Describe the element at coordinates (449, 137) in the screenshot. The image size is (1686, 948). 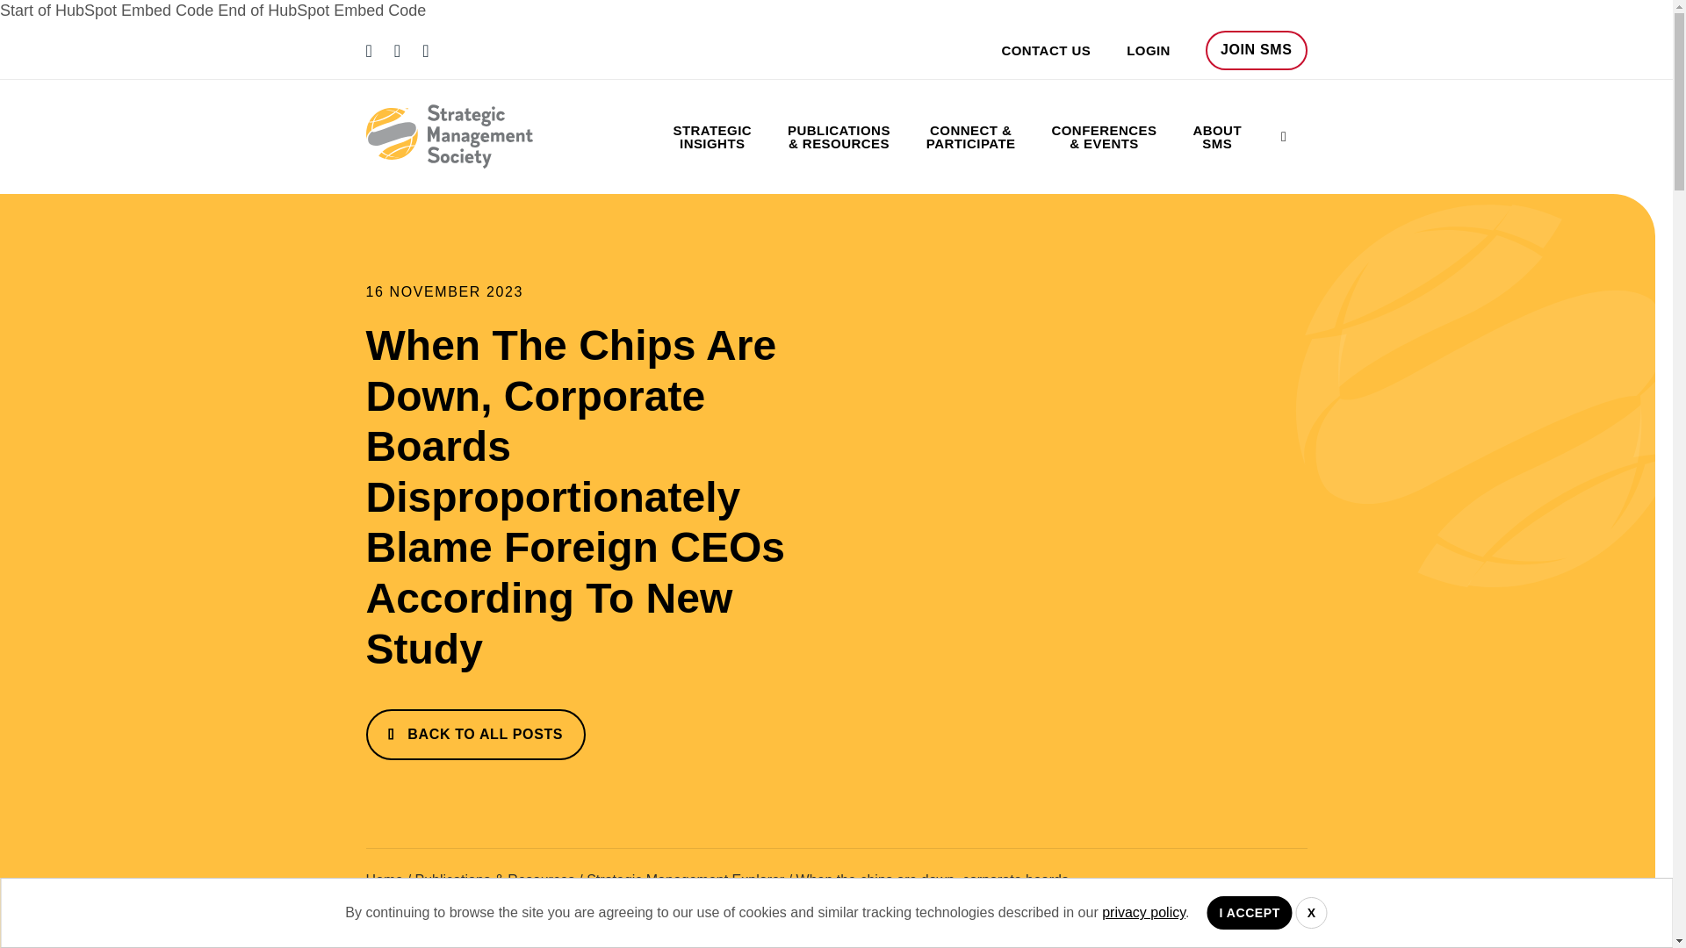
I see `logo-sms` at that location.